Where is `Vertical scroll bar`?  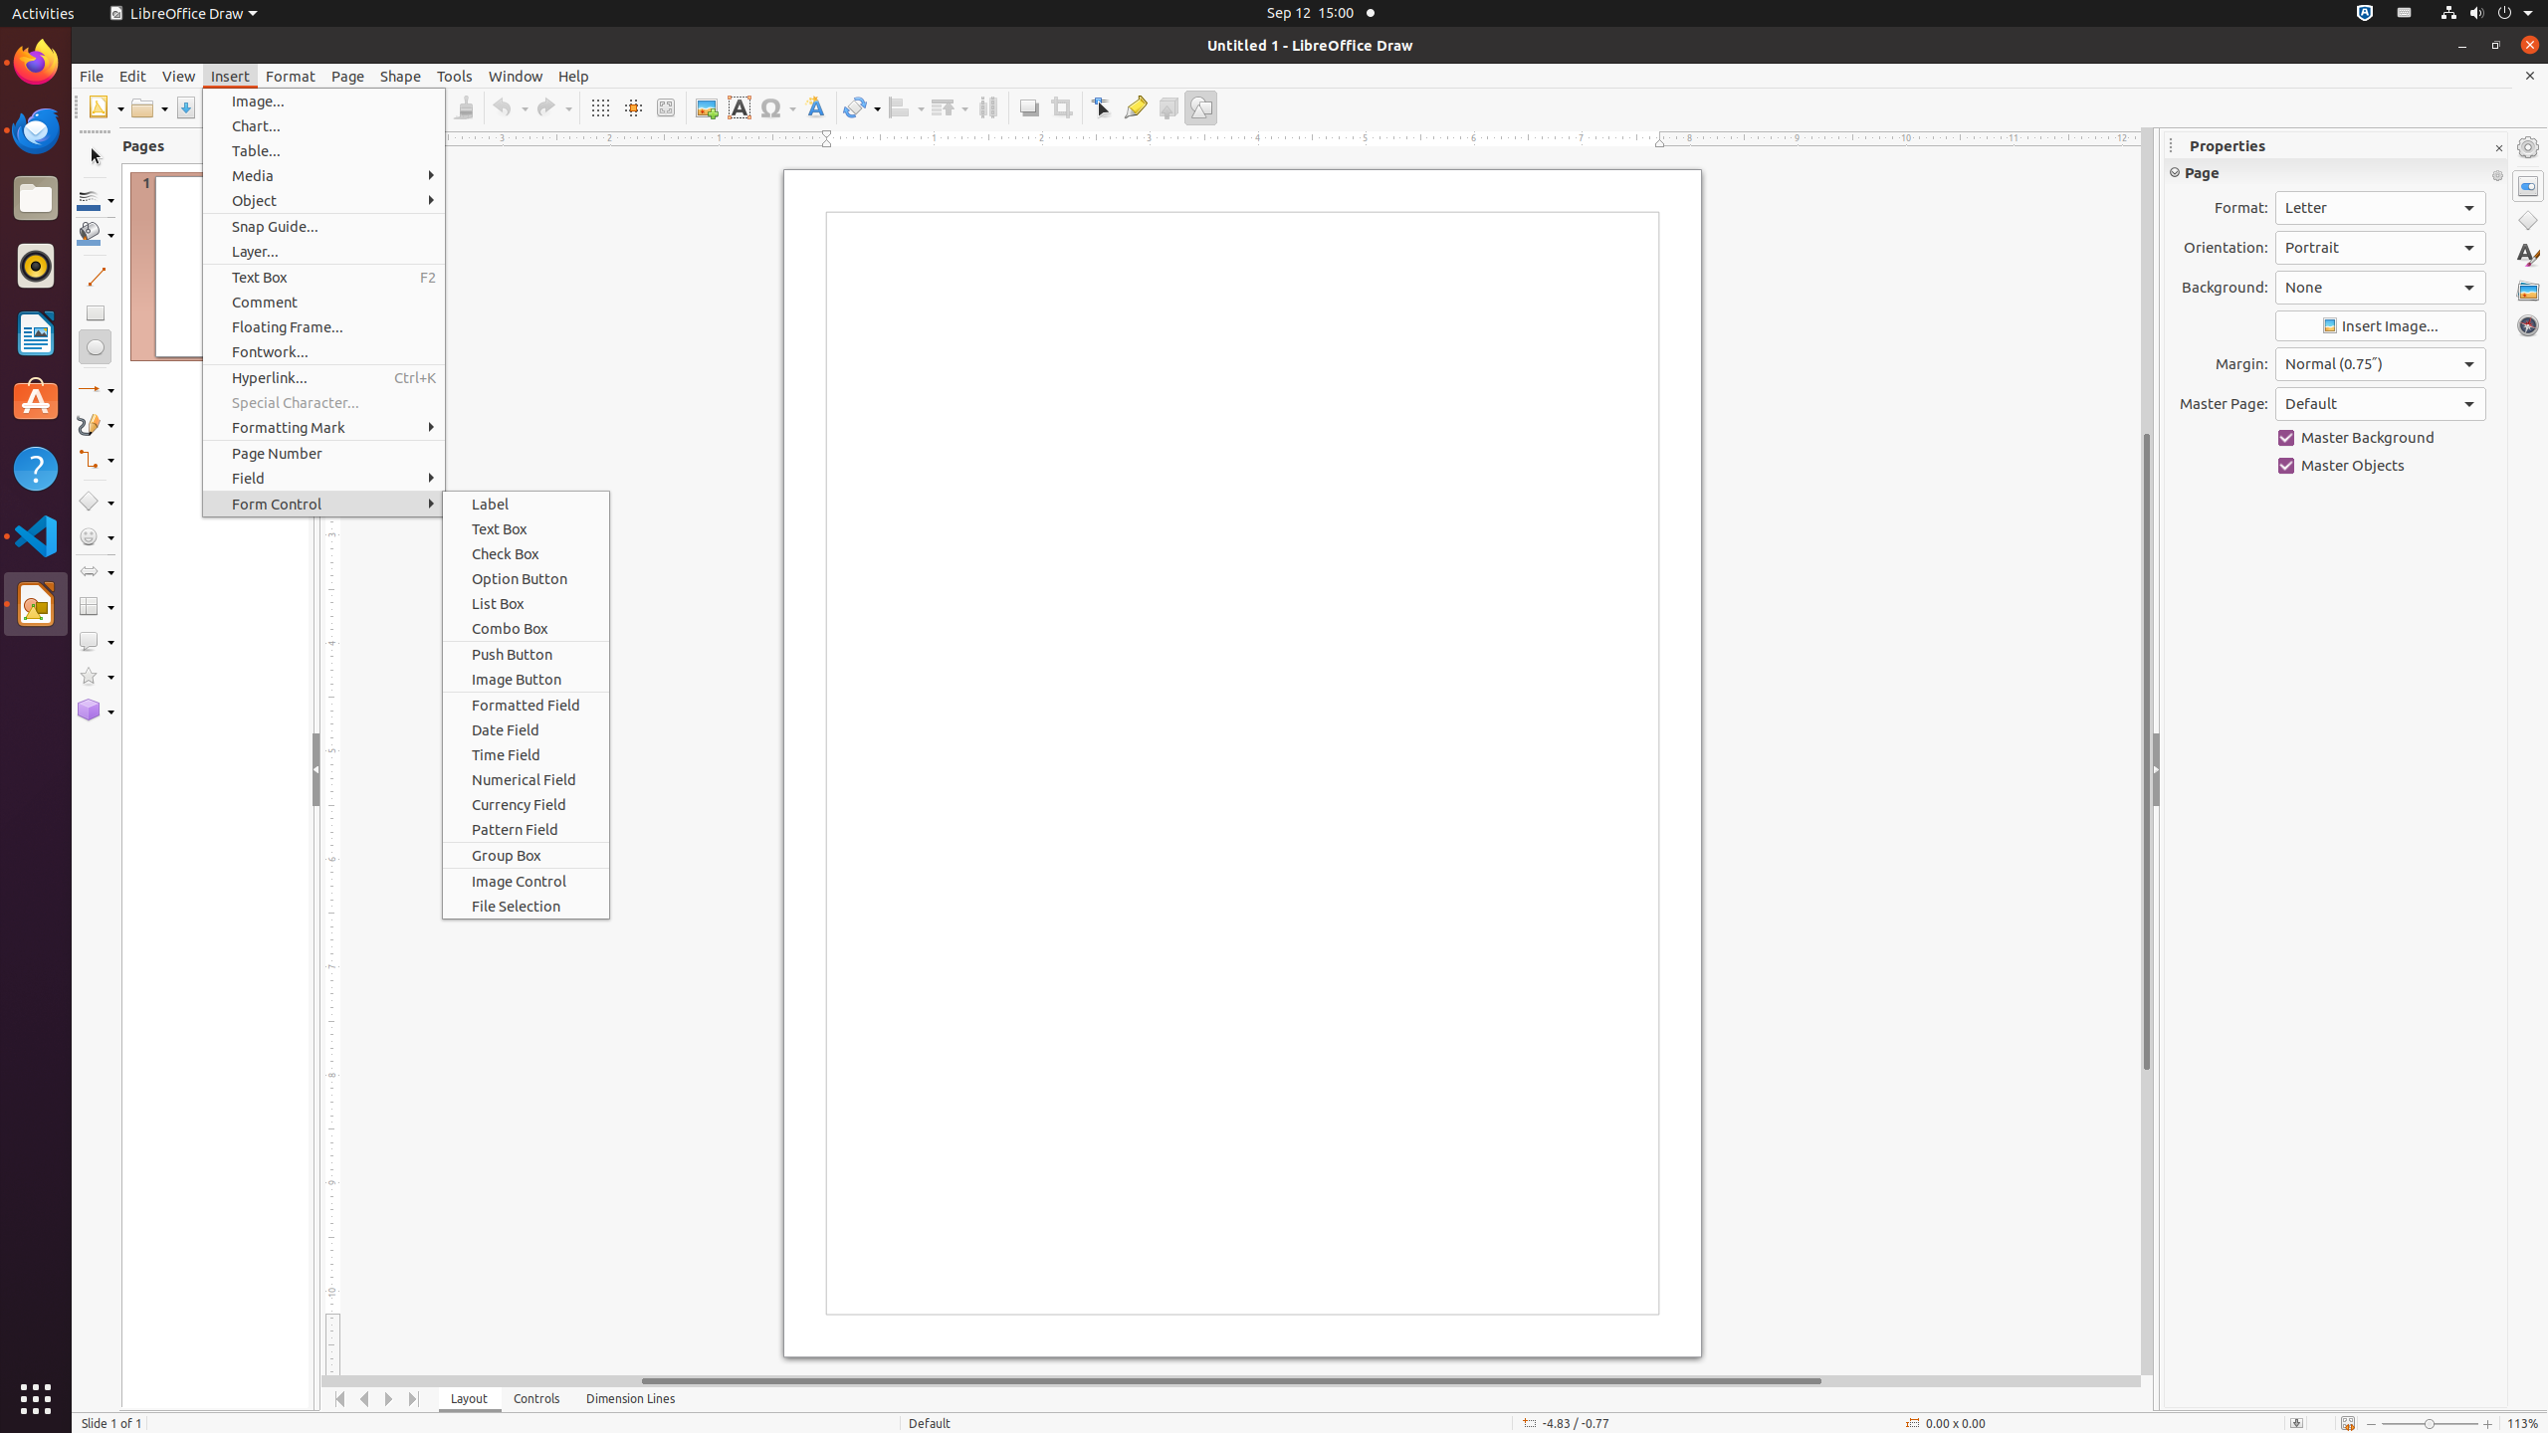
Vertical scroll bar is located at coordinates (2147, 751).